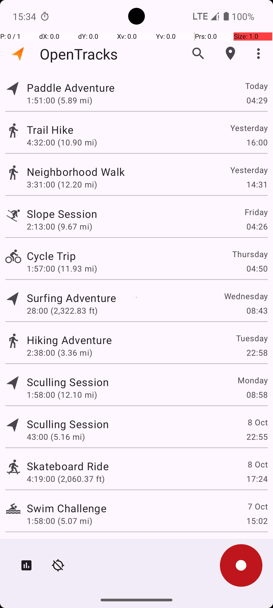  I want to click on 1:57:00 (11.93 mi), so click(62, 269).